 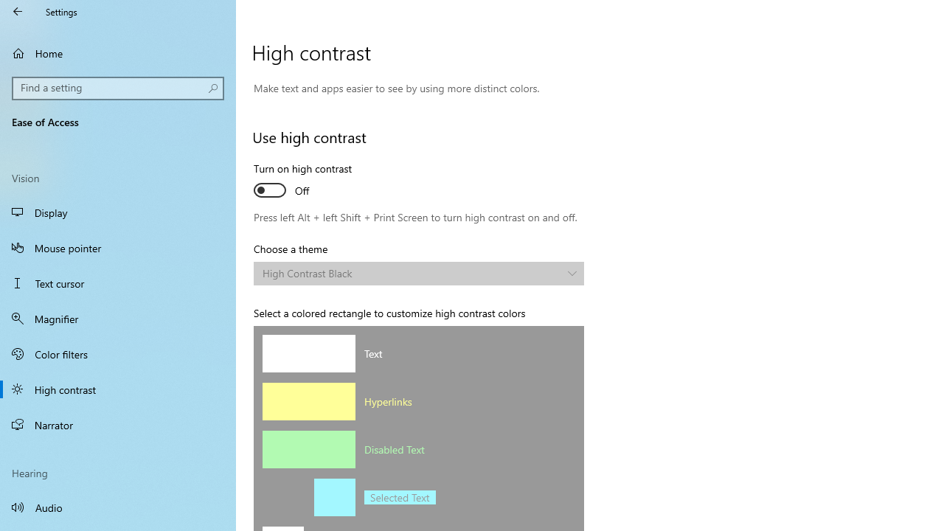 What do you see at coordinates (335, 497) in the screenshot?
I see `Selected text background color` at bounding box center [335, 497].